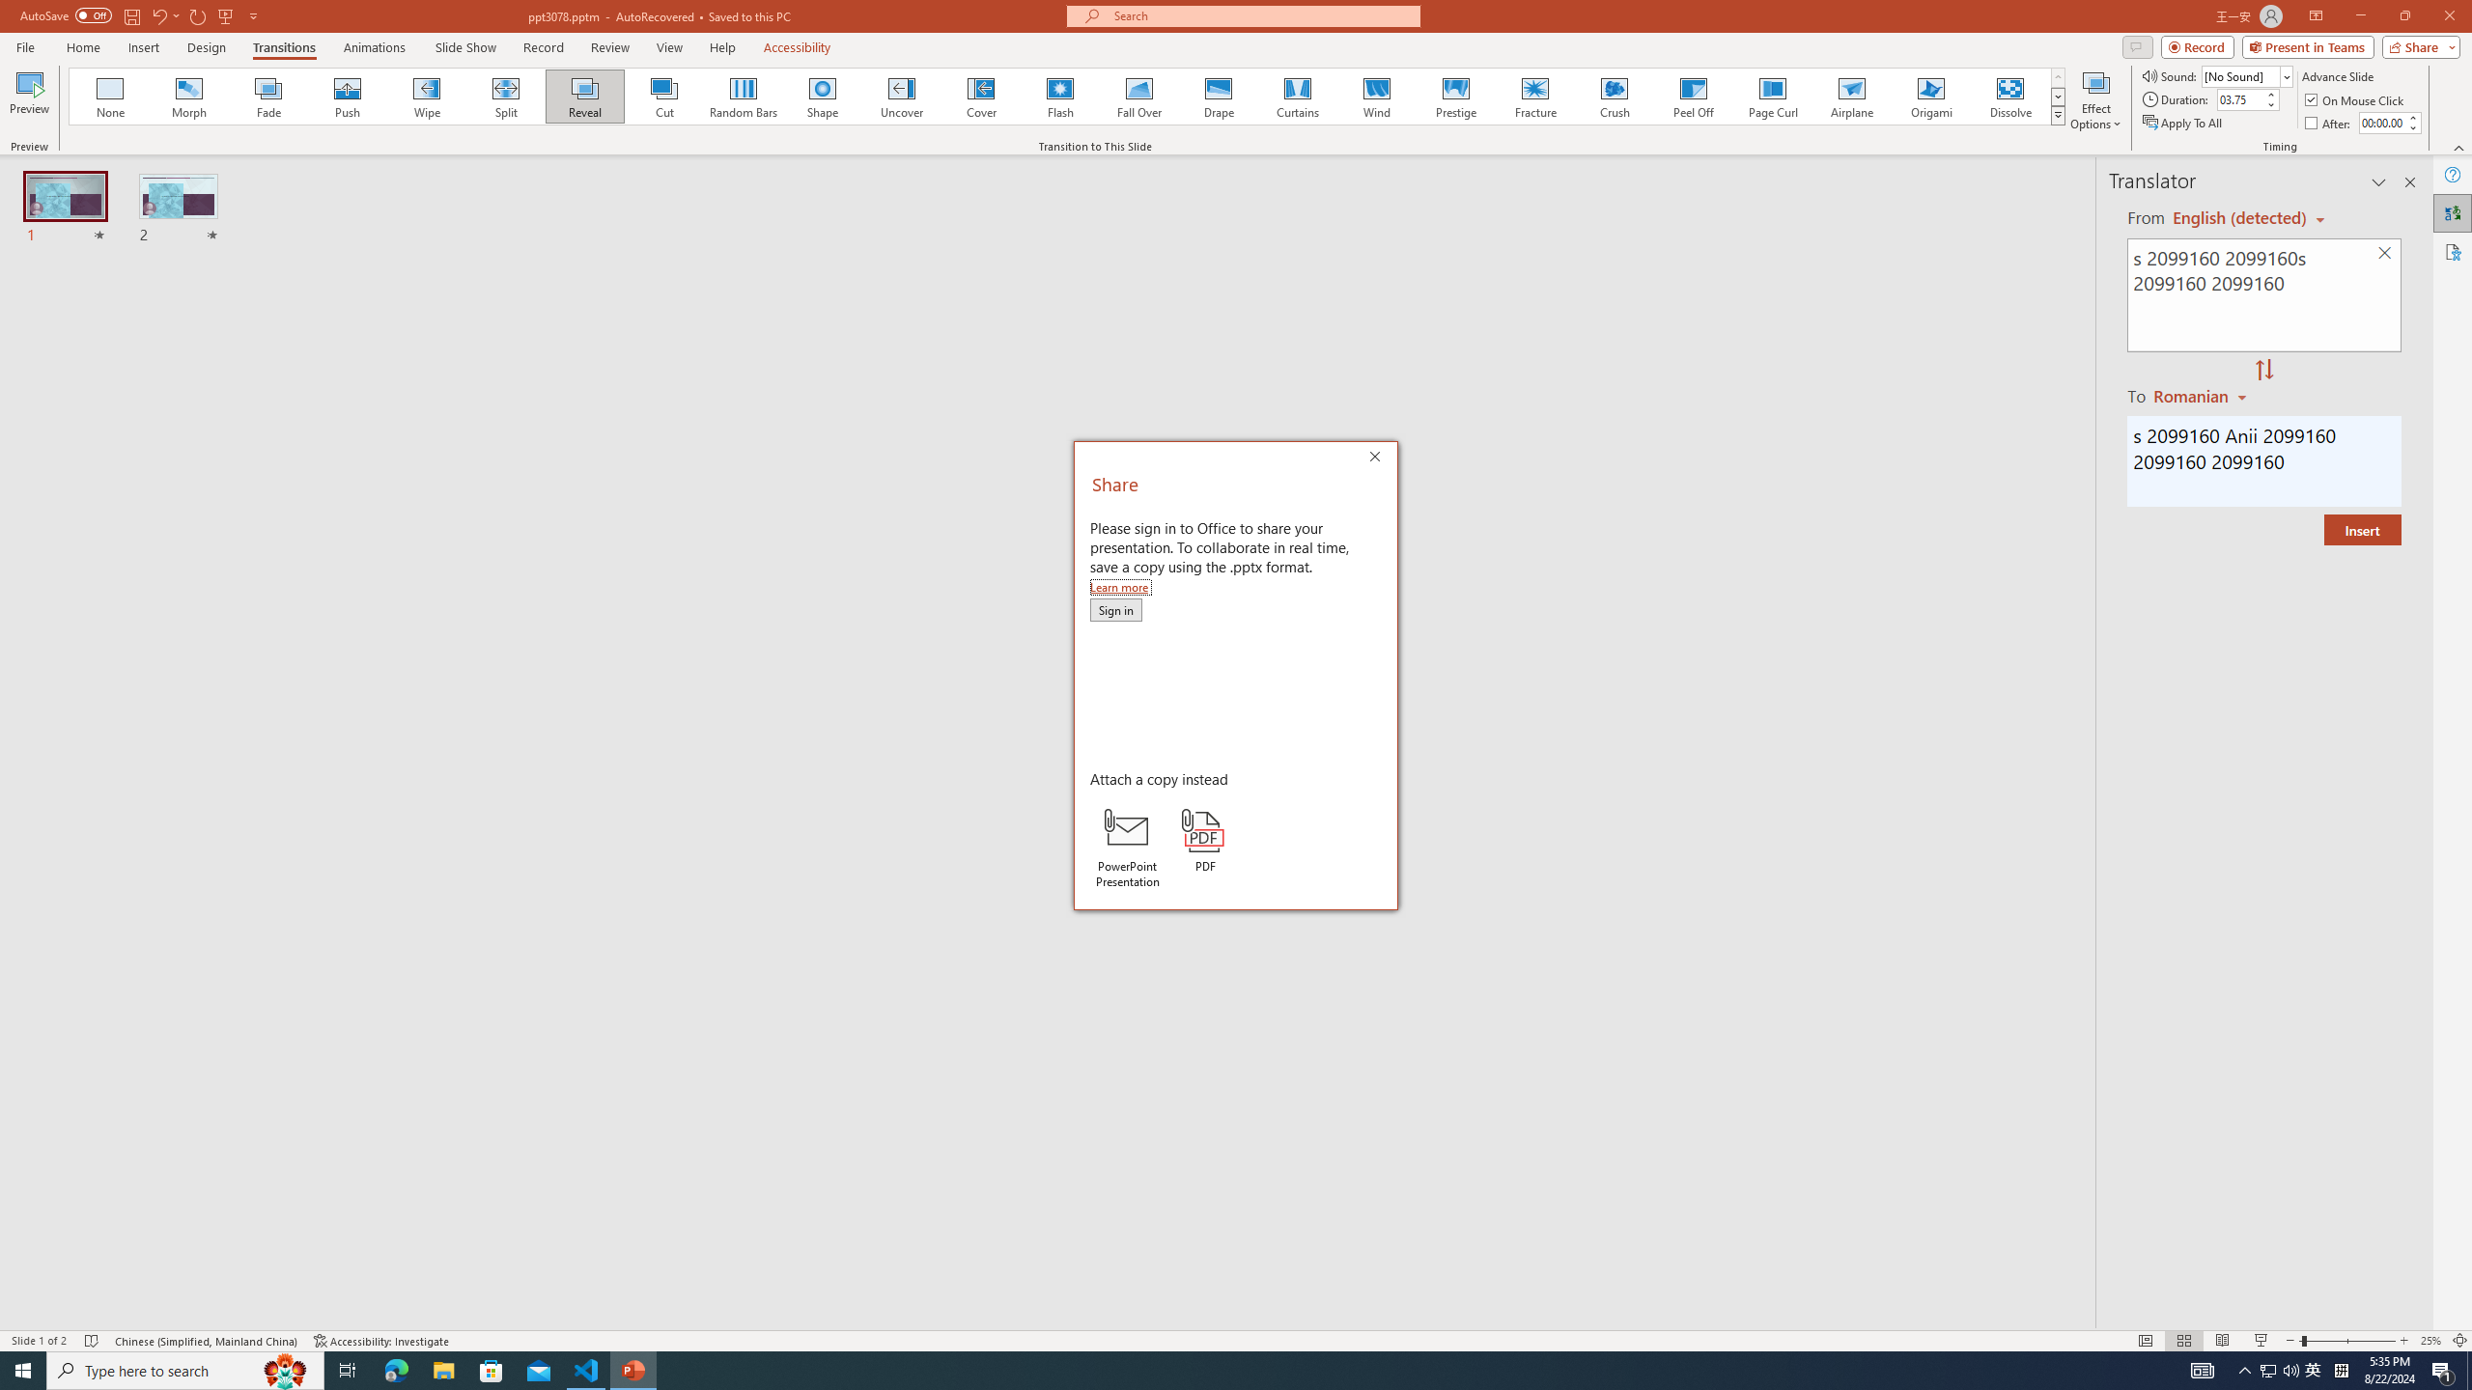 The image size is (2472, 1390). Describe the element at coordinates (1126, 848) in the screenshot. I see `PowerPoint Presentation` at that location.